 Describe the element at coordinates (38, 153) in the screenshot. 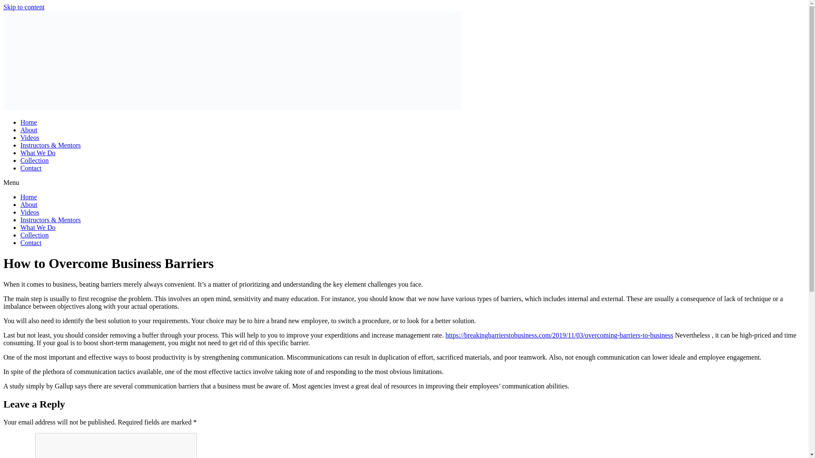

I see `What We Do` at that location.